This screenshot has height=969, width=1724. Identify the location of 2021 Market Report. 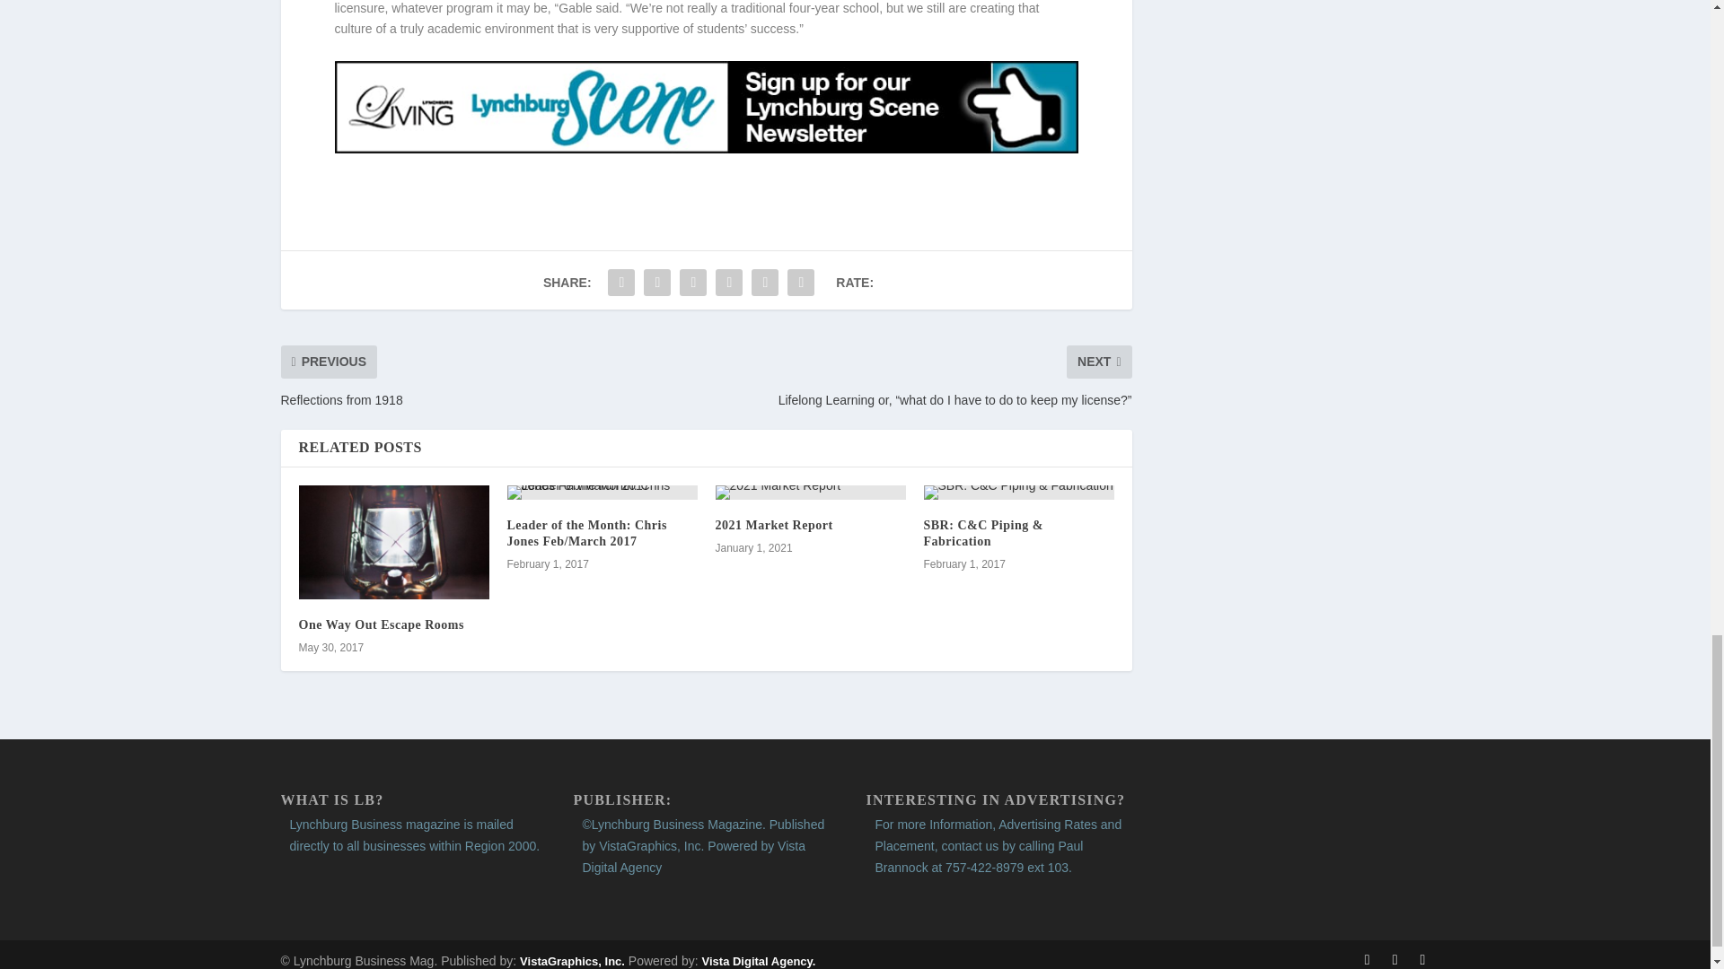
(810, 493).